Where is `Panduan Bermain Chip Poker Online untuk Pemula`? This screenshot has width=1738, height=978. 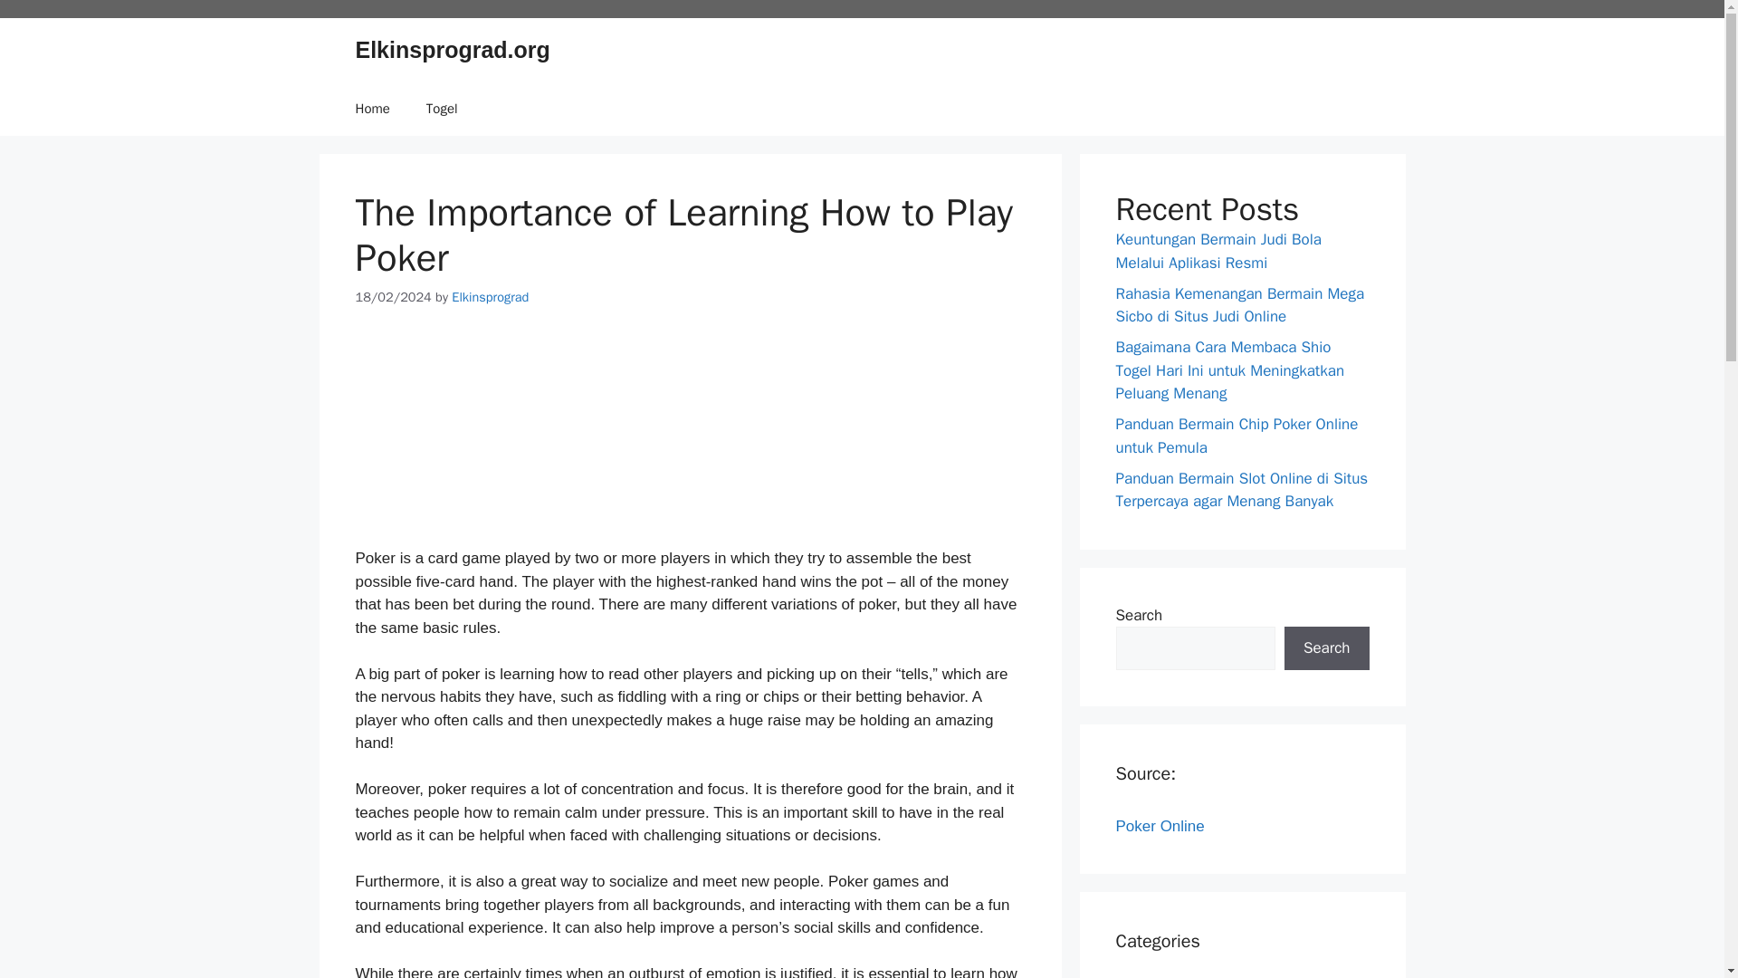
Panduan Bermain Chip Poker Online untuk Pemula is located at coordinates (1237, 436).